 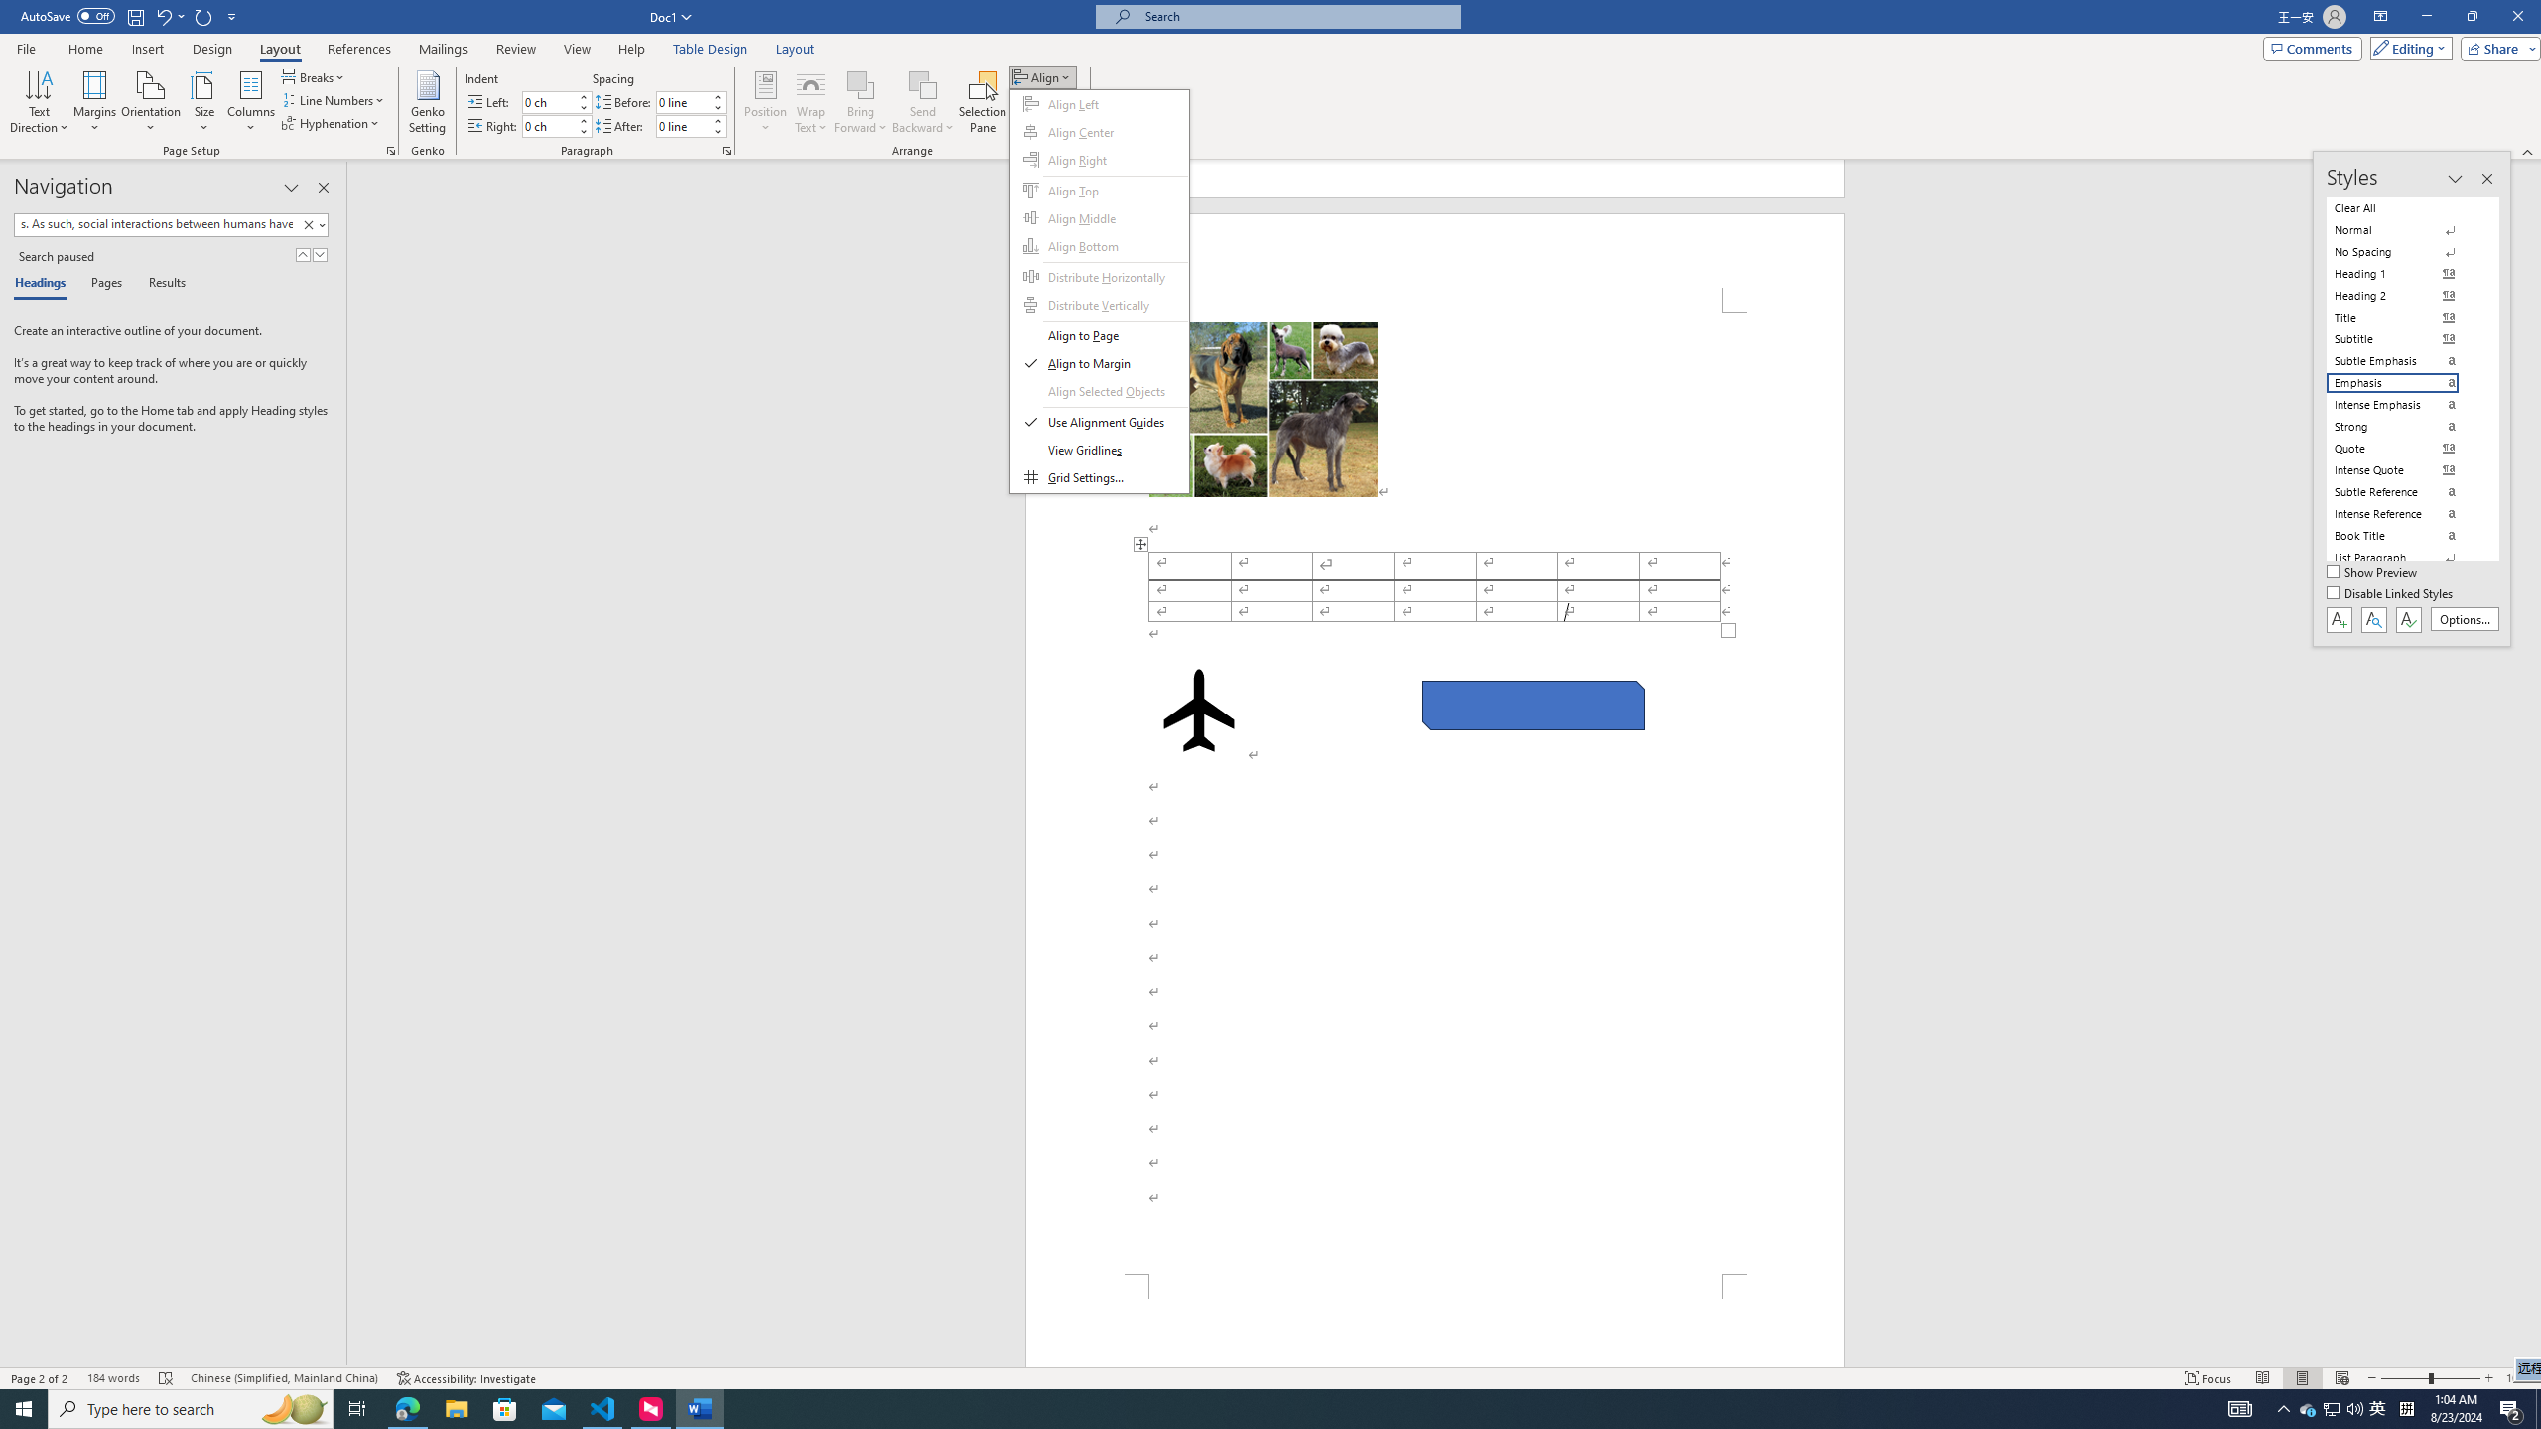 I want to click on Indent Left, so click(x=548, y=101).